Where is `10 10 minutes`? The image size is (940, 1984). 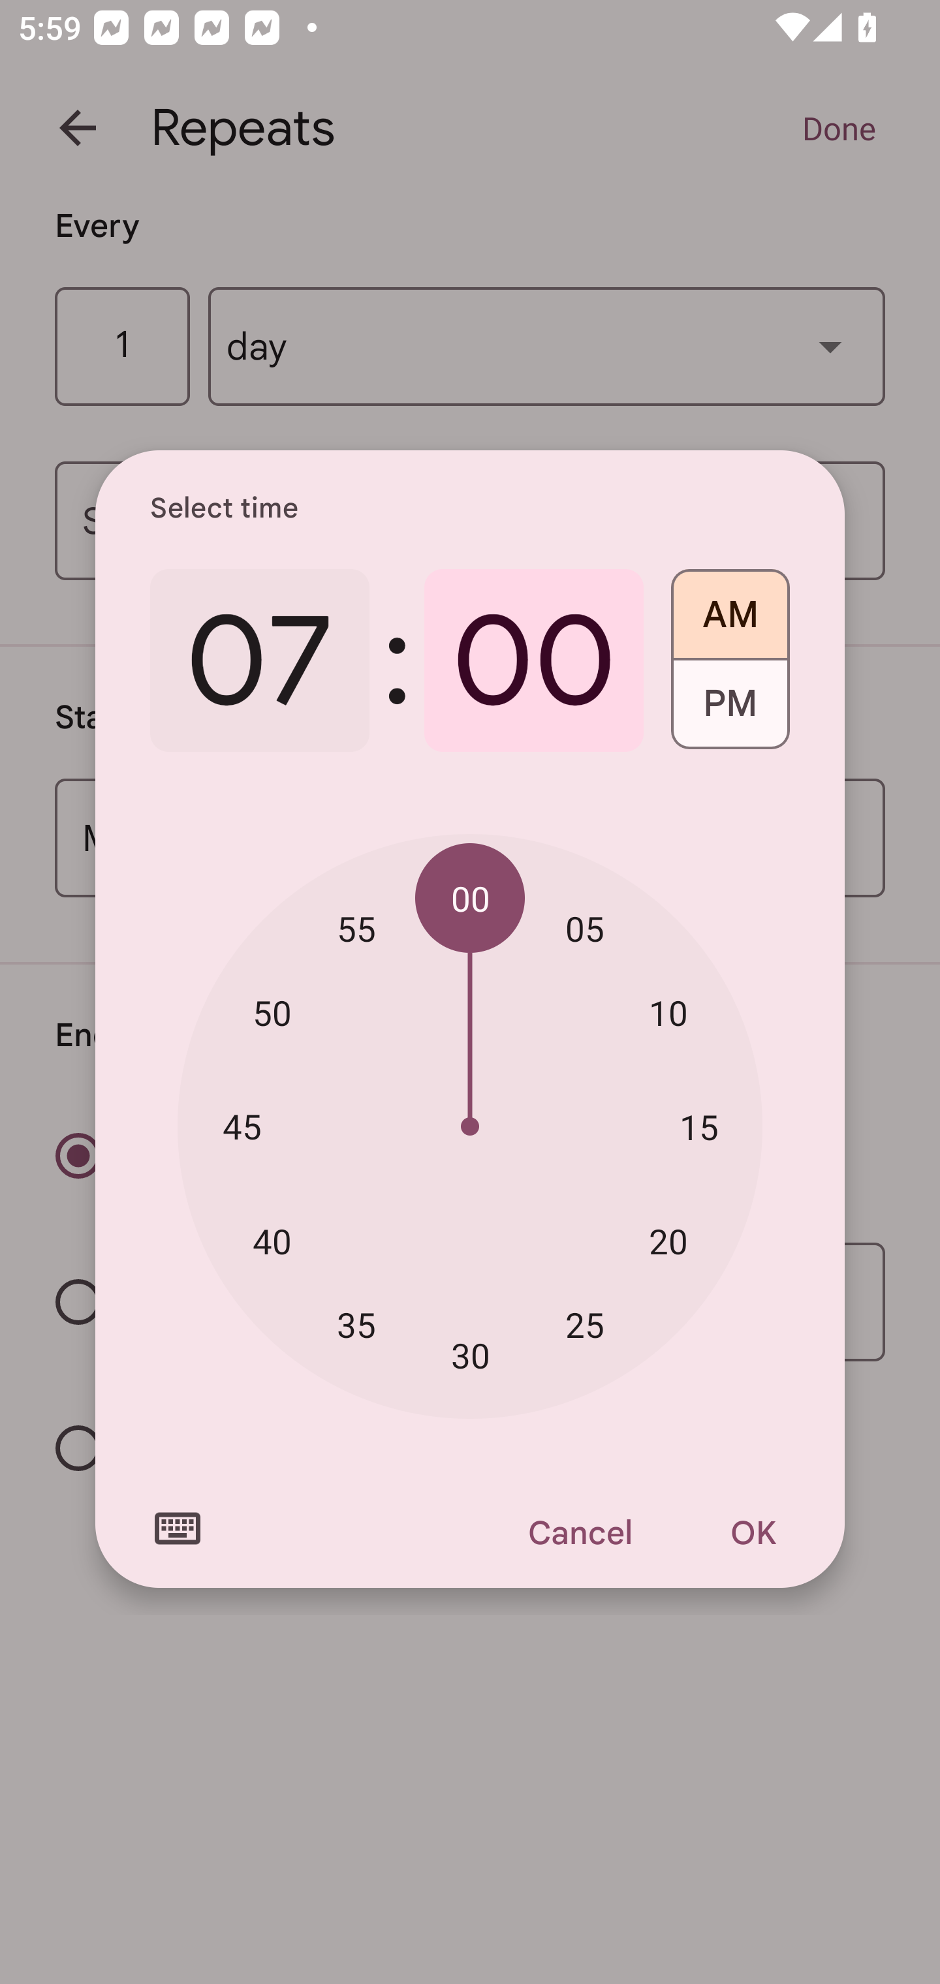
10 10 minutes is located at coordinates (668, 1013).